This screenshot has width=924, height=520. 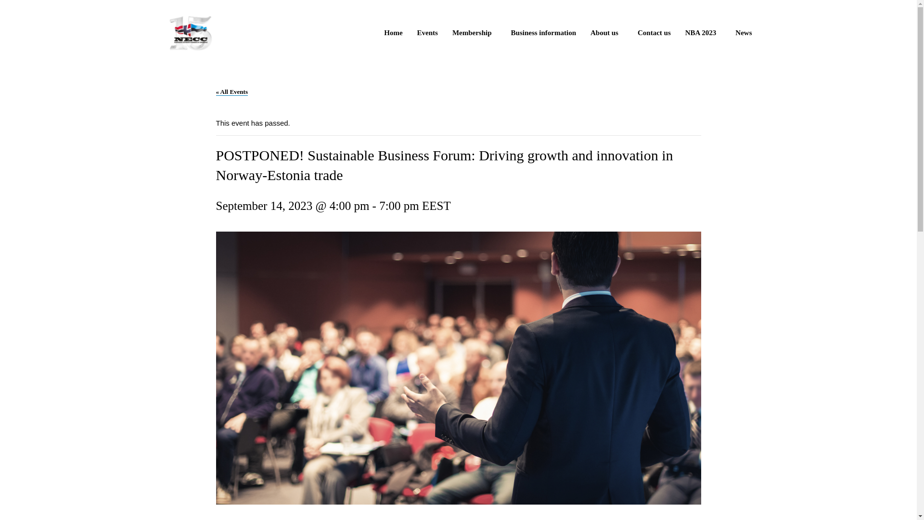 I want to click on Home, so click(x=393, y=33).